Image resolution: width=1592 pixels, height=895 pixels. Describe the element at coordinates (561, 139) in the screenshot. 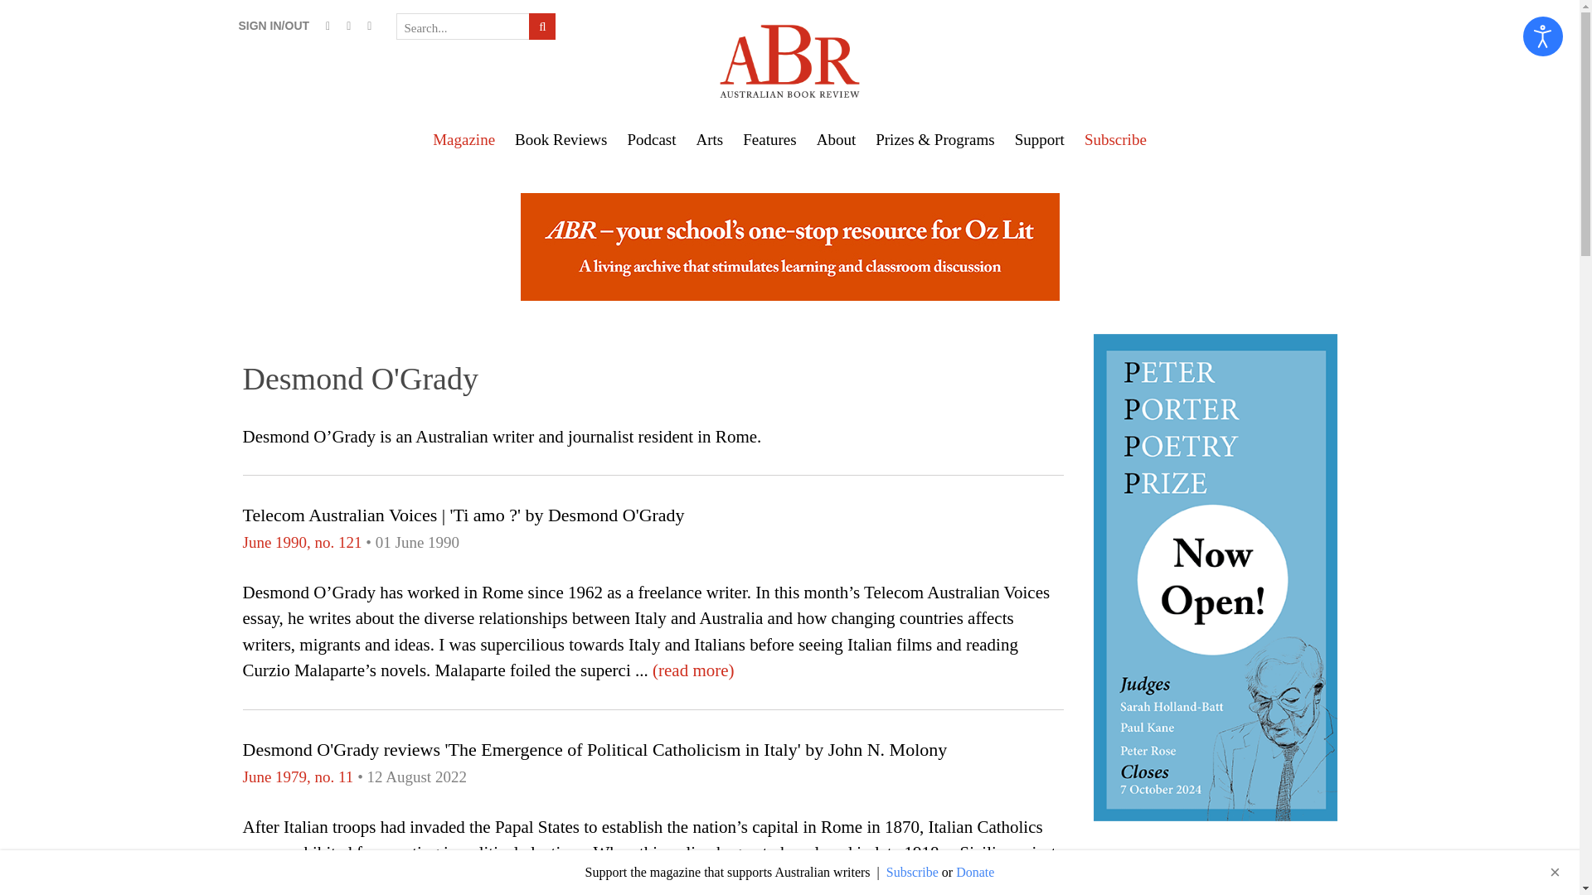

I see `Book Reviews` at that location.